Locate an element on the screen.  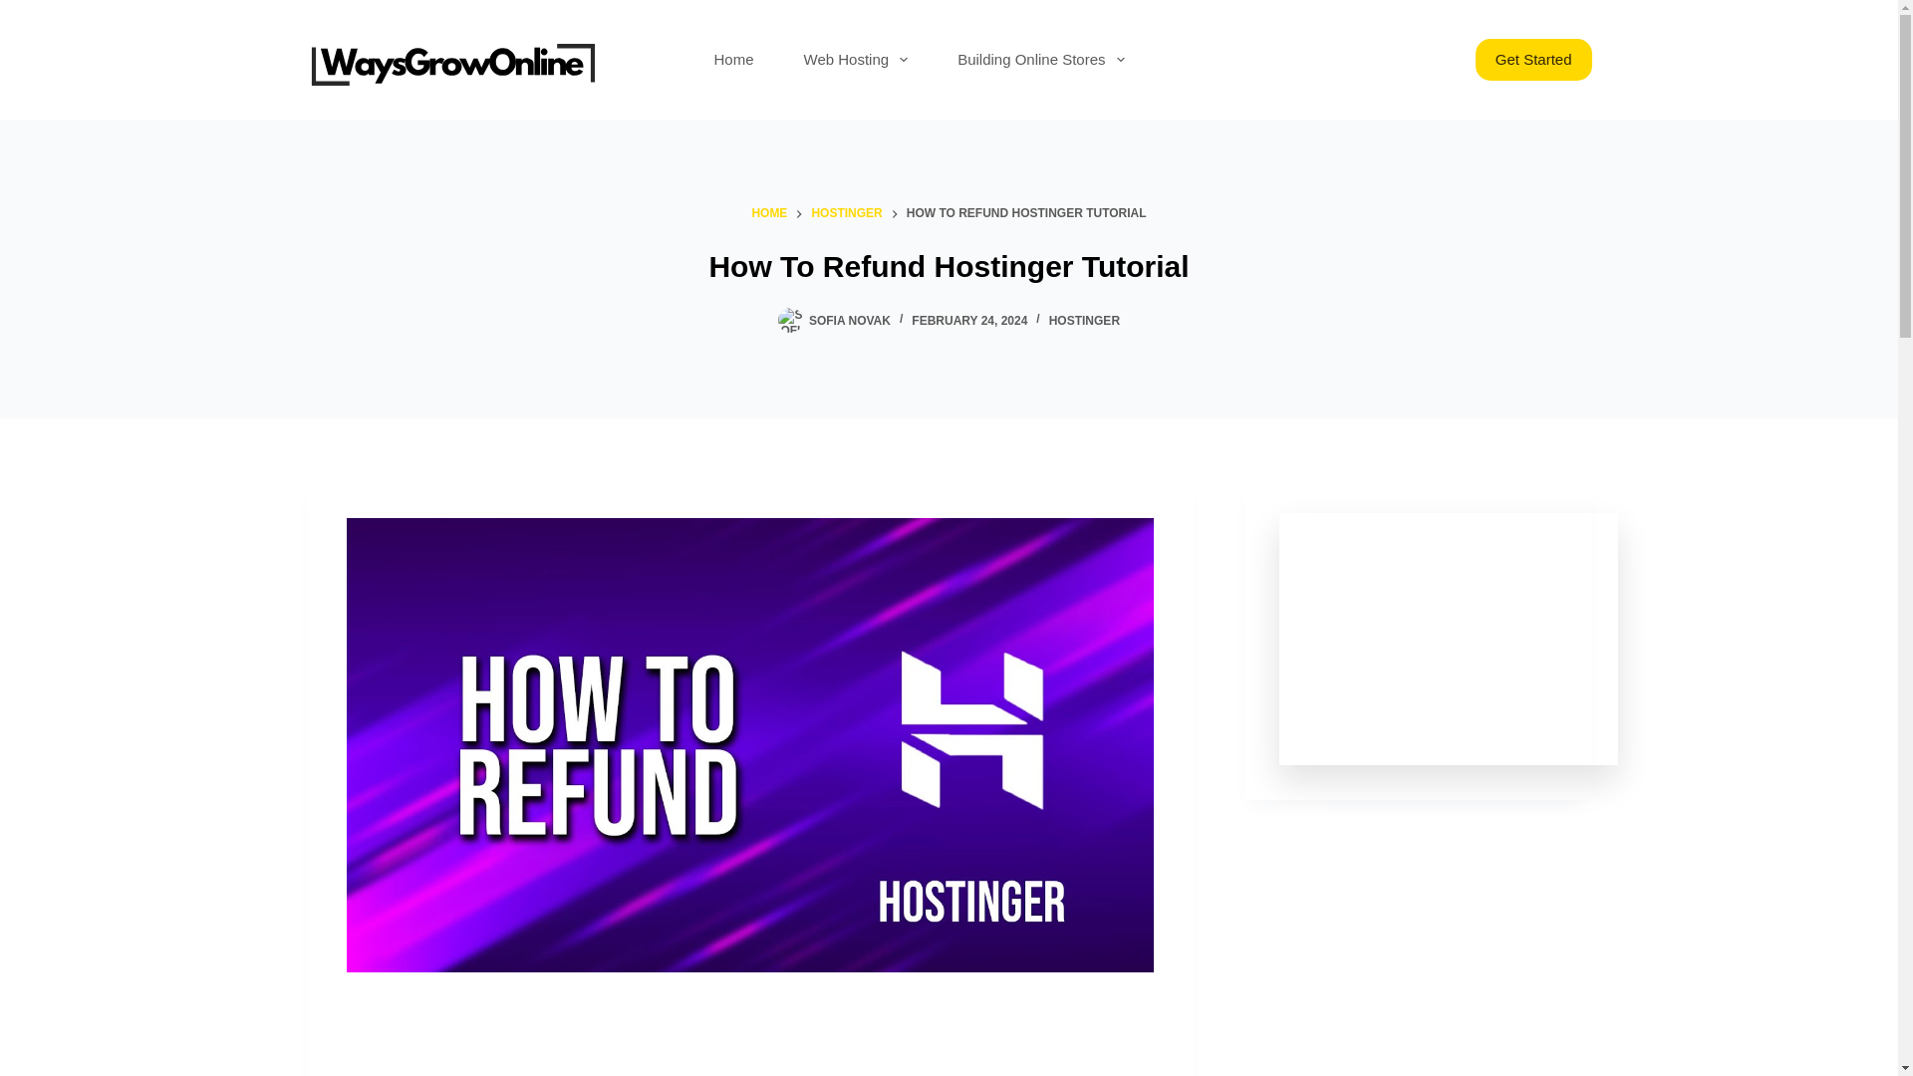
How To Refund Hostinger Tutorial is located at coordinates (949, 267).